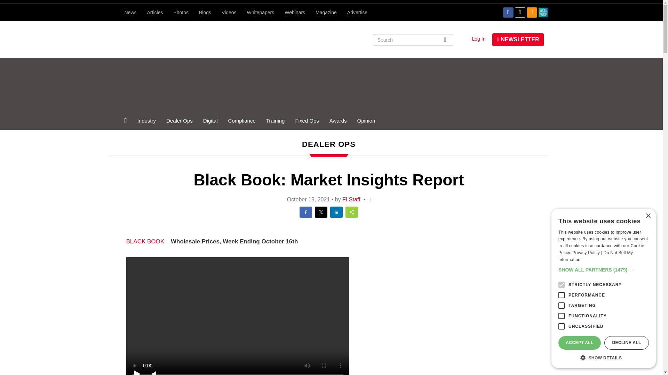 Image resolution: width=668 pixels, height=375 pixels. Describe the element at coordinates (155, 12) in the screenshot. I see `Articles` at that location.